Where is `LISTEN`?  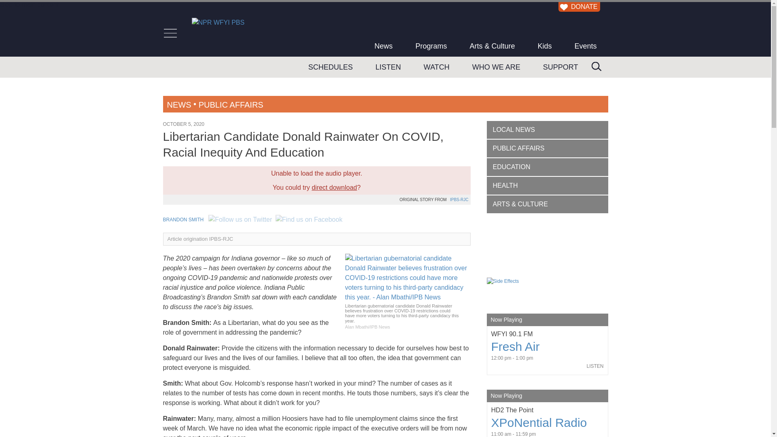 LISTEN is located at coordinates (388, 67).